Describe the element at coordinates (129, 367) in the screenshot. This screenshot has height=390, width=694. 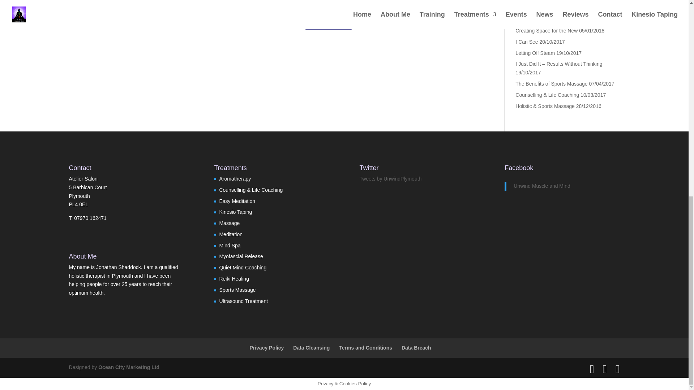
I see `Web Design Plymouth` at that location.